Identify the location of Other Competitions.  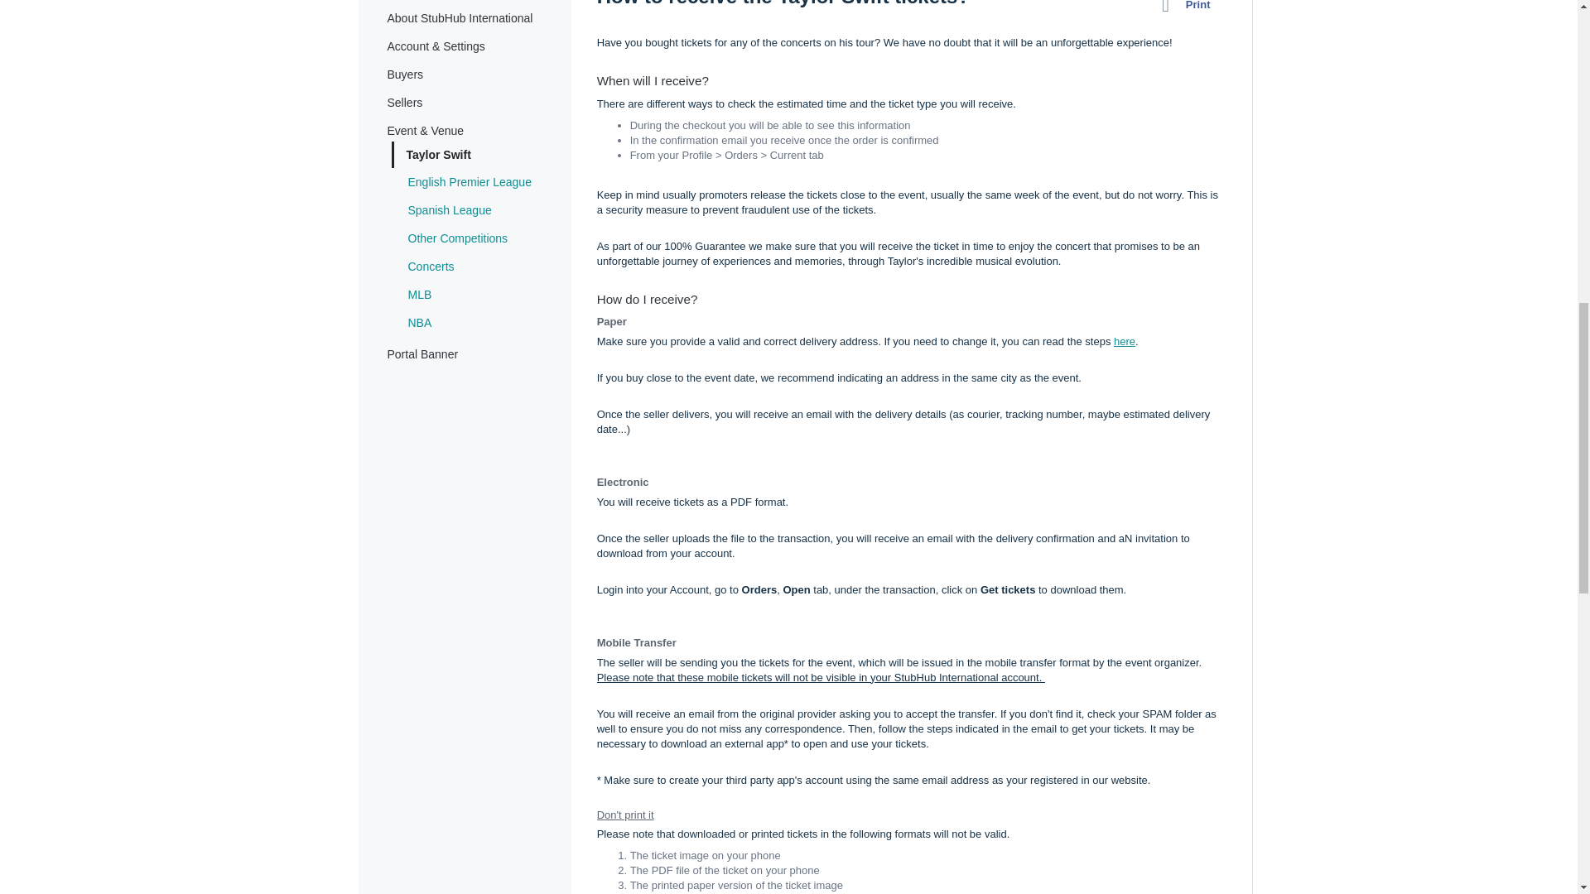
(457, 238).